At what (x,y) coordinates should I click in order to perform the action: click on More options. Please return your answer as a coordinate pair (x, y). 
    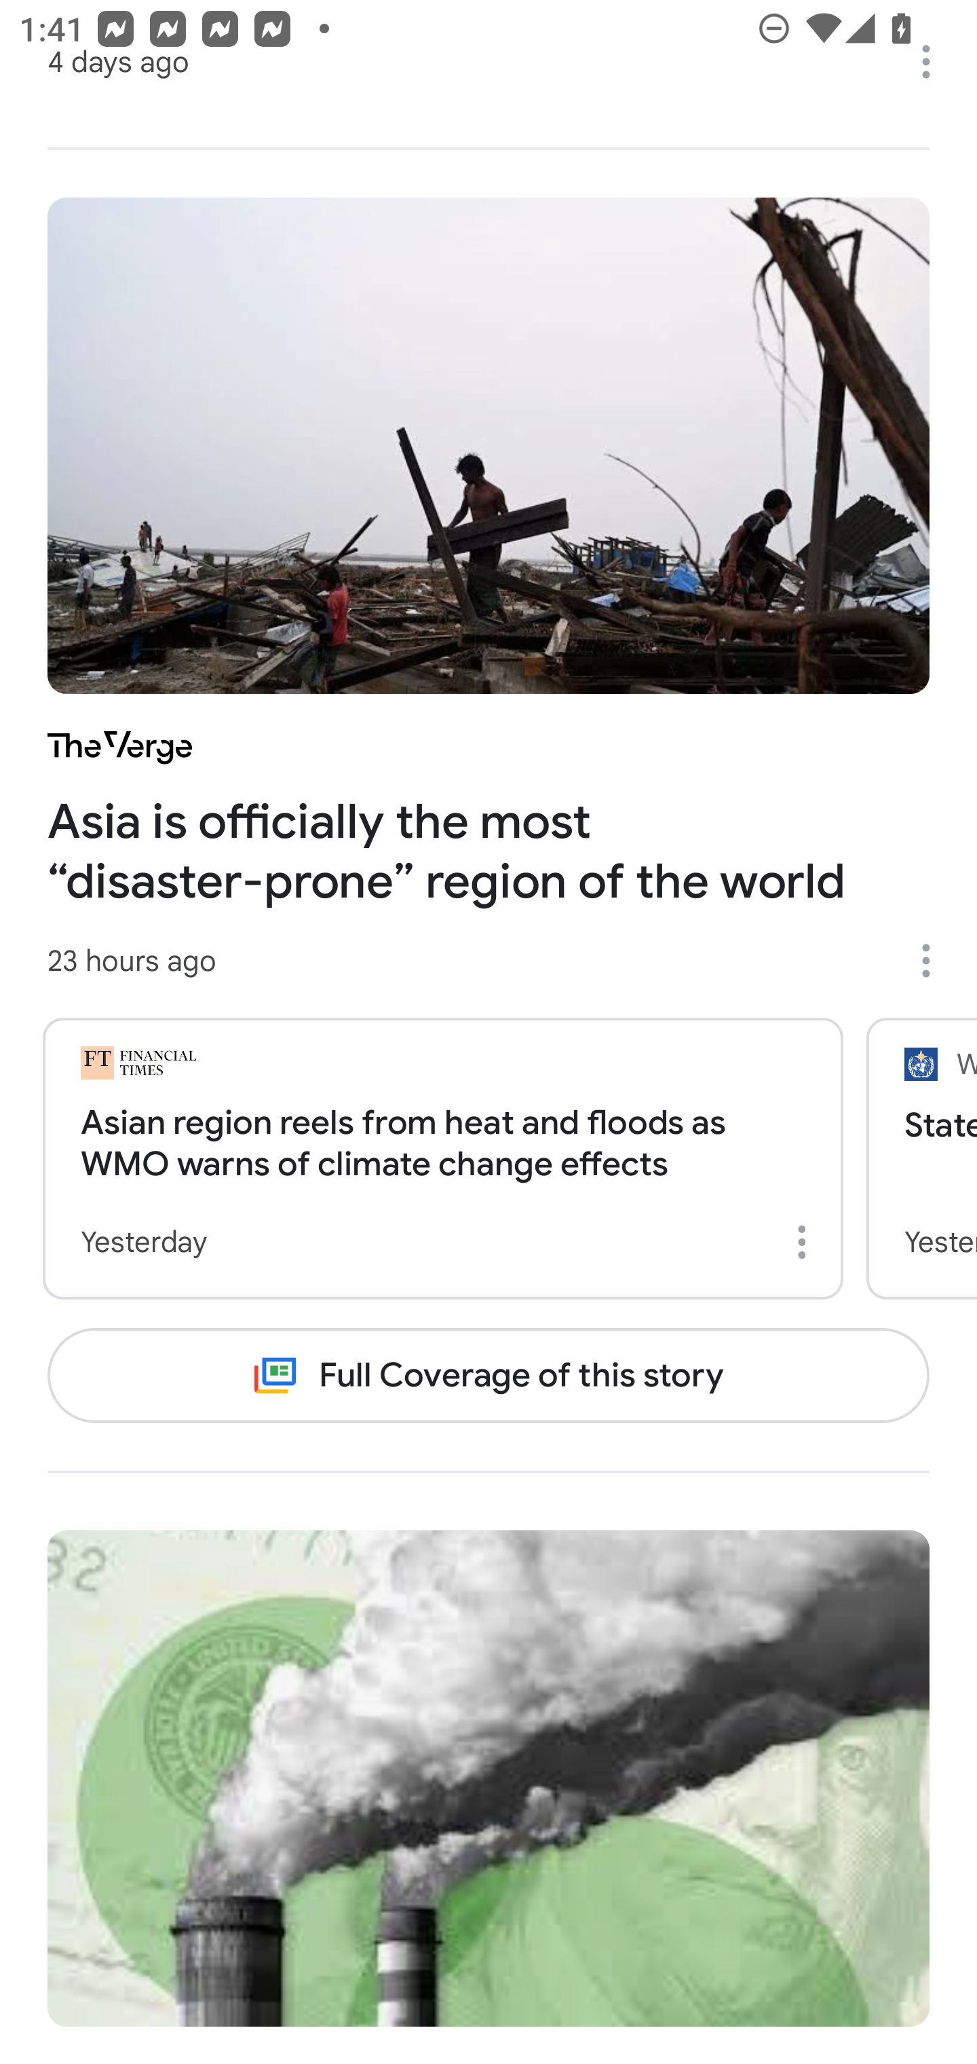
    Looking at the image, I should click on (935, 960).